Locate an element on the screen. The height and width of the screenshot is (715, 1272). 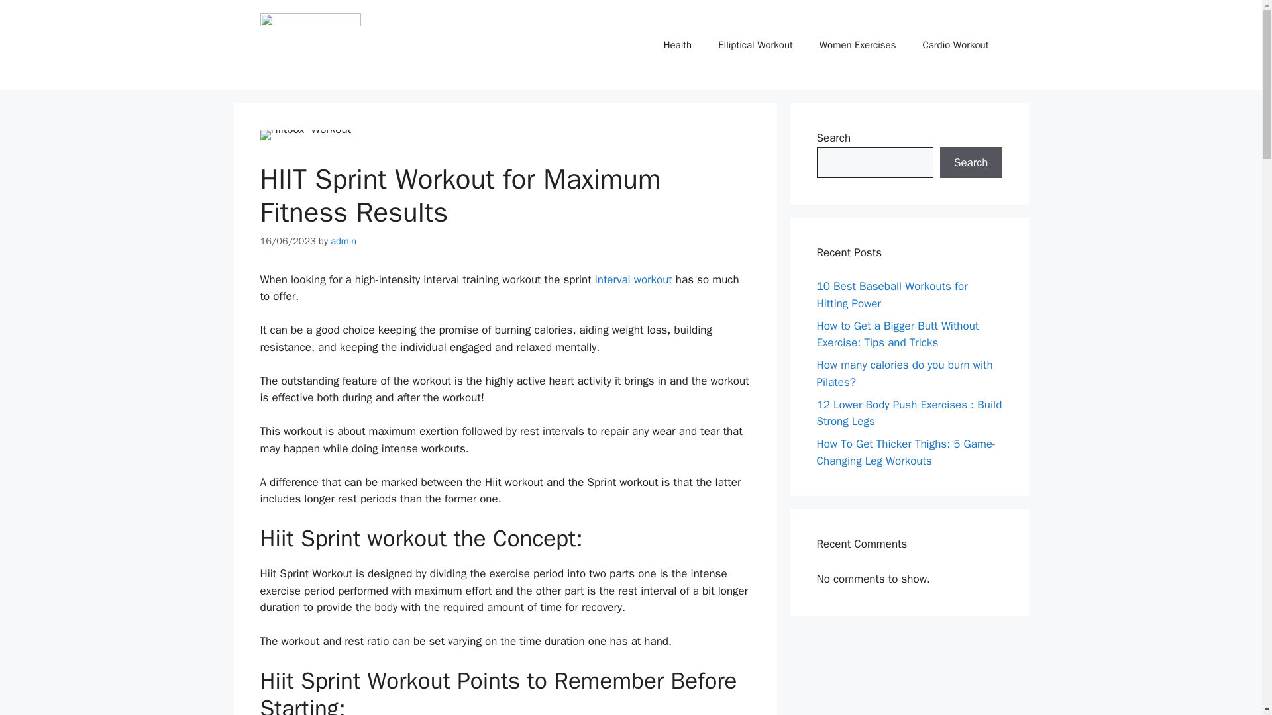
12 Lower Body Push Exercises : Build Strong Legs is located at coordinates (909, 412).